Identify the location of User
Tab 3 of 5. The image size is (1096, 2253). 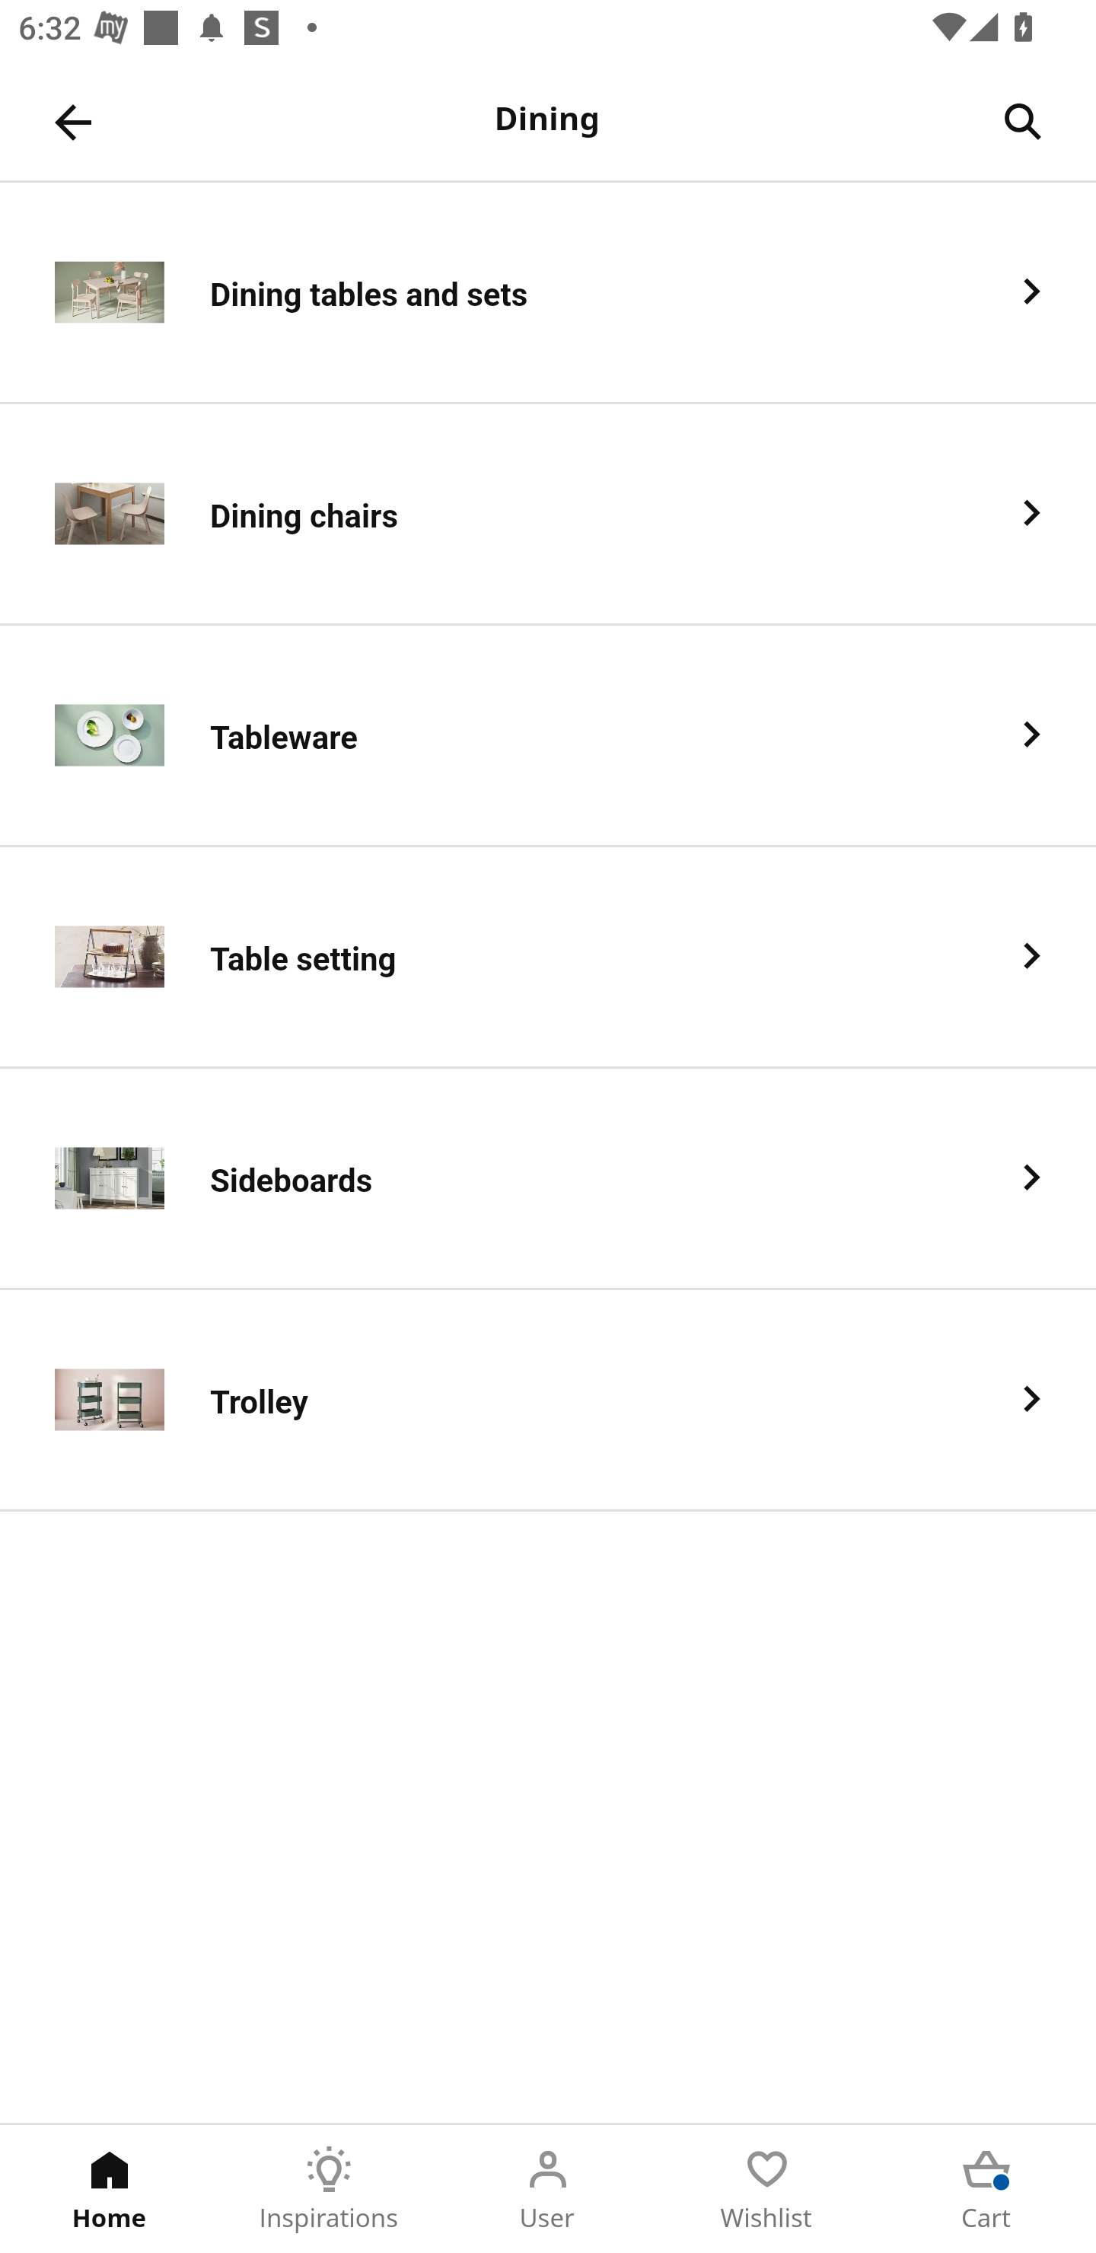
(548, 2189).